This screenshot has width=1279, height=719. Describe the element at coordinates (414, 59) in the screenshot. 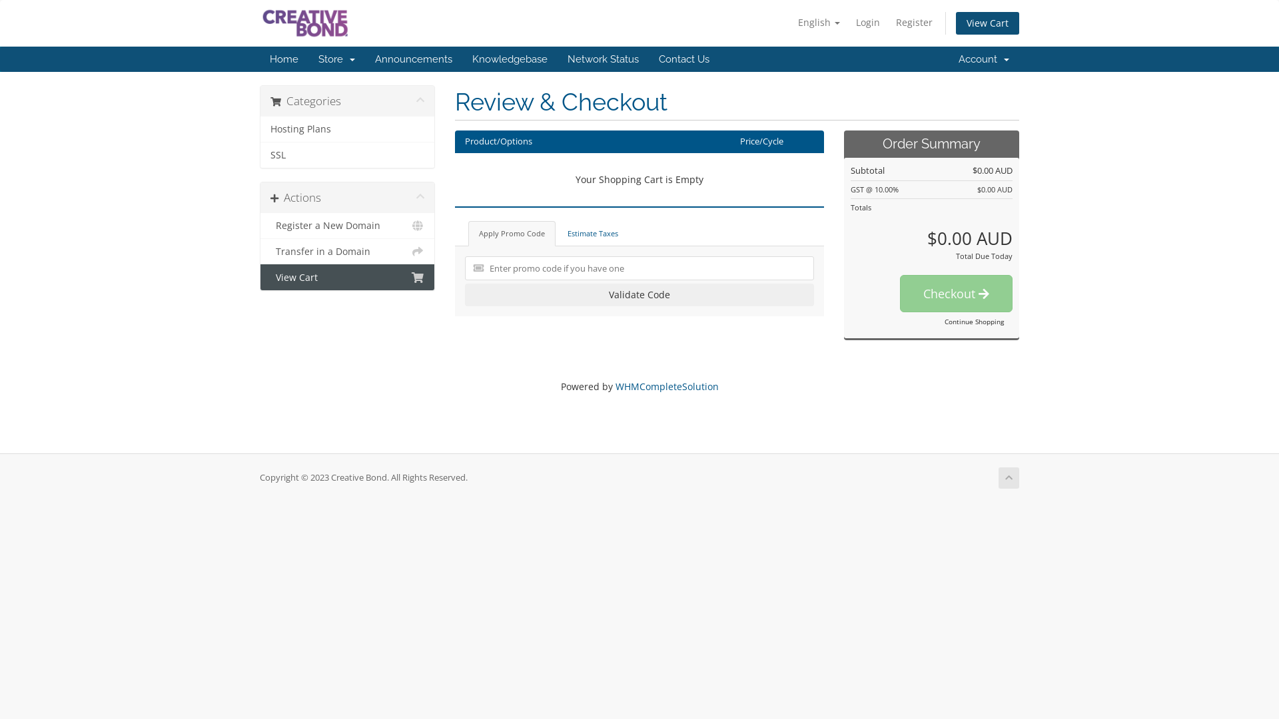

I see `Announcements` at that location.